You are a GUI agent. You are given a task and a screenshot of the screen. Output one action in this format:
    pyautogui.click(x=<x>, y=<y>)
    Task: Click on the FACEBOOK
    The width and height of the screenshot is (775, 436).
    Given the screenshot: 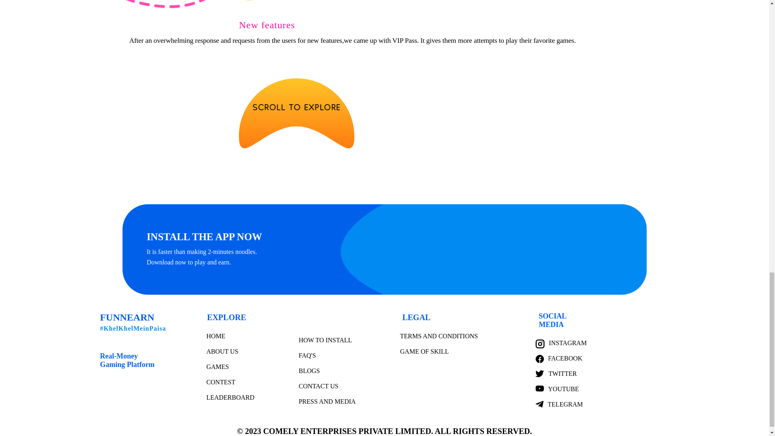 What is the action you would take?
    pyautogui.click(x=565, y=358)
    